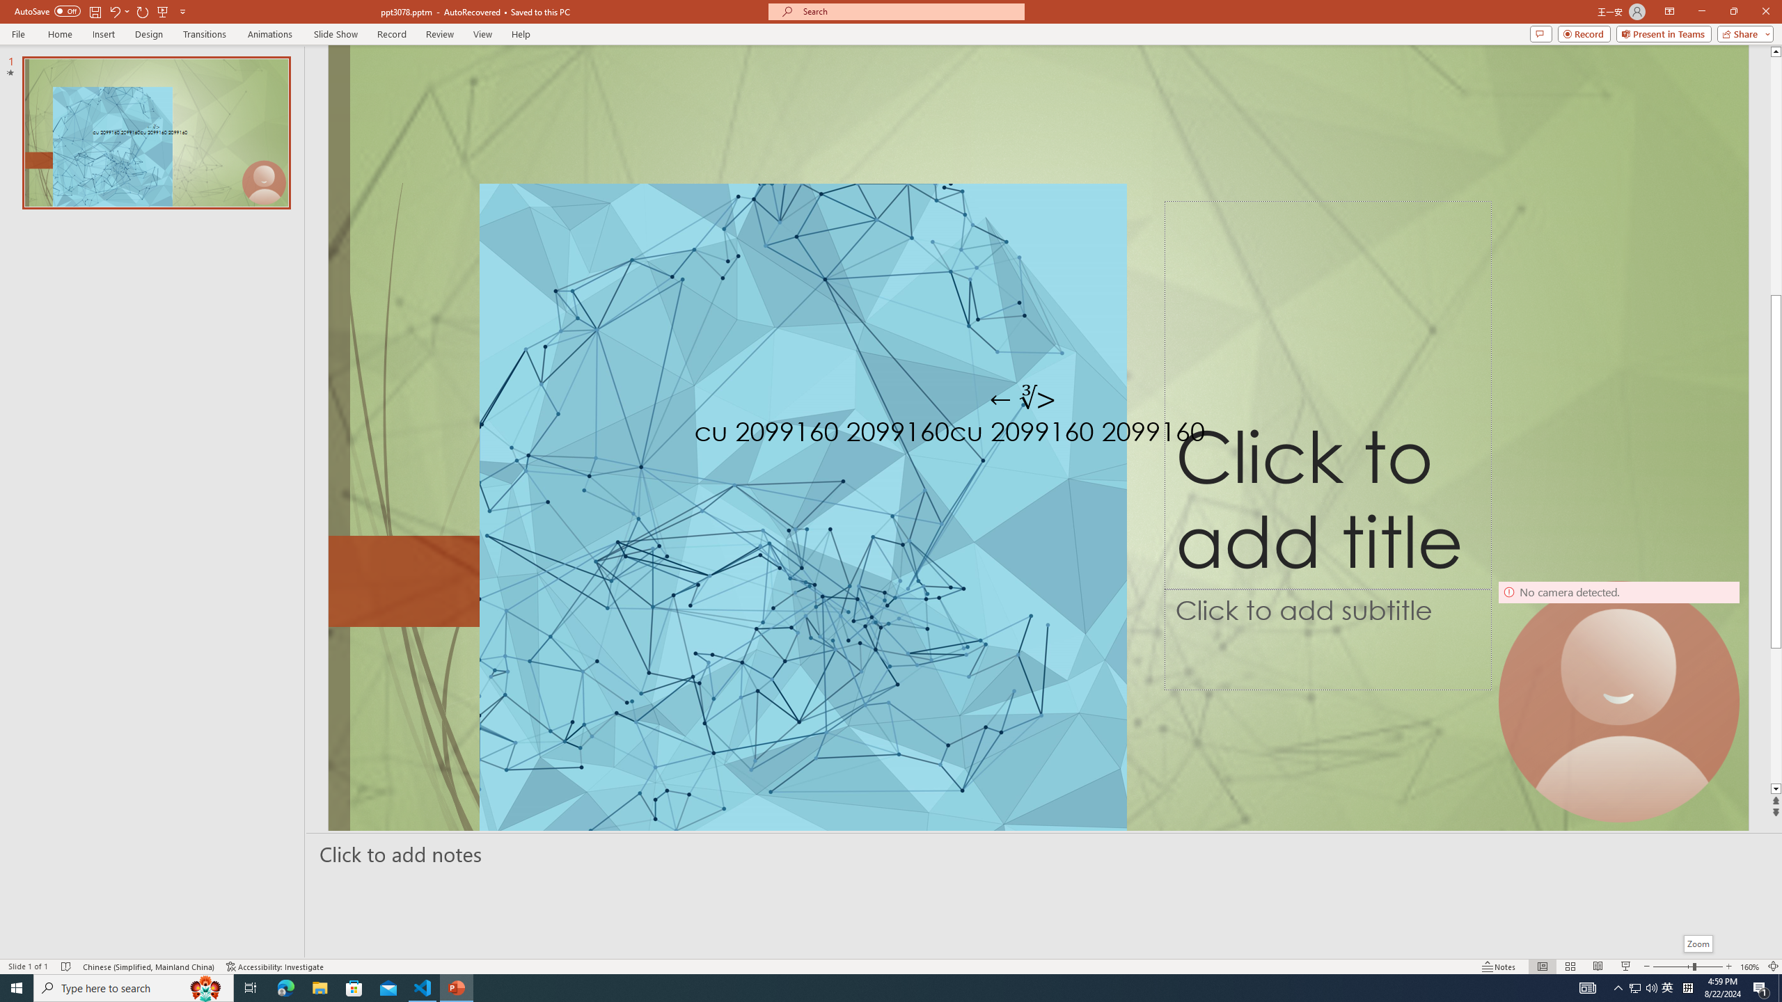 Image resolution: width=1782 pixels, height=1002 pixels. Describe the element at coordinates (1750, 967) in the screenshot. I see `Zoom 160%` at that location.